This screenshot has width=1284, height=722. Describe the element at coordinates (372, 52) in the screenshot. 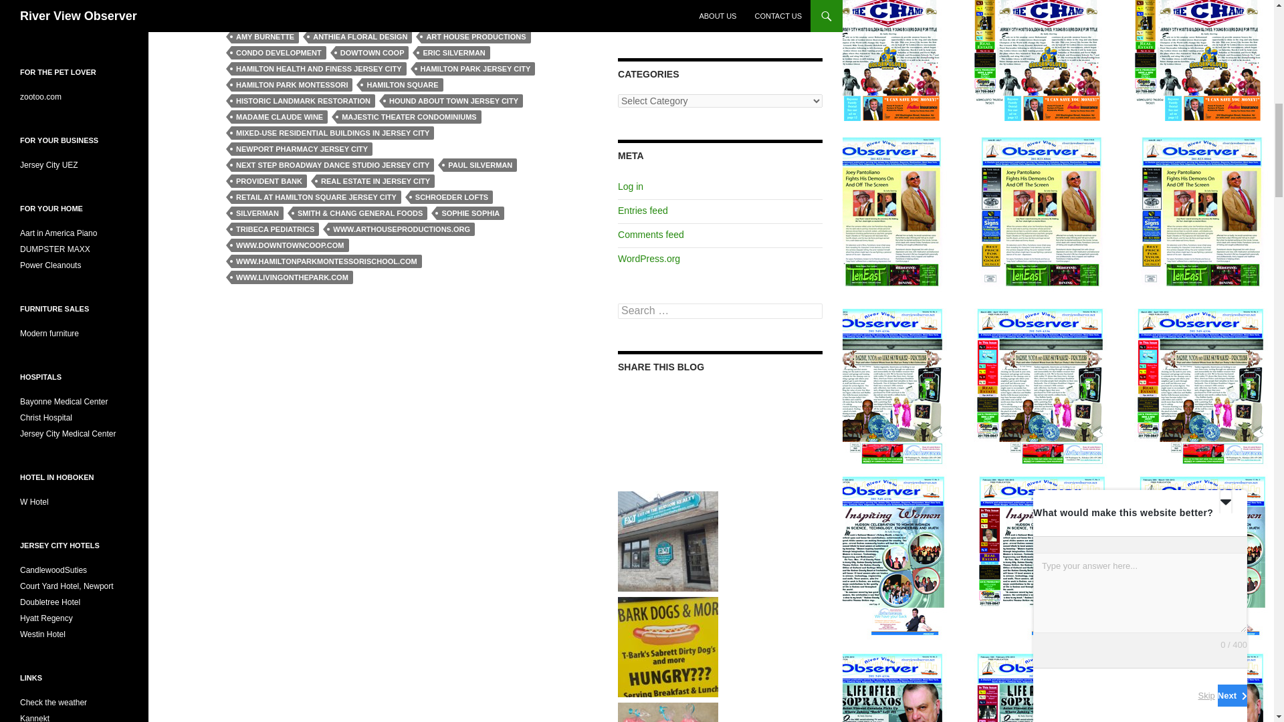

I see `DOWTOWN COOP` at that location.